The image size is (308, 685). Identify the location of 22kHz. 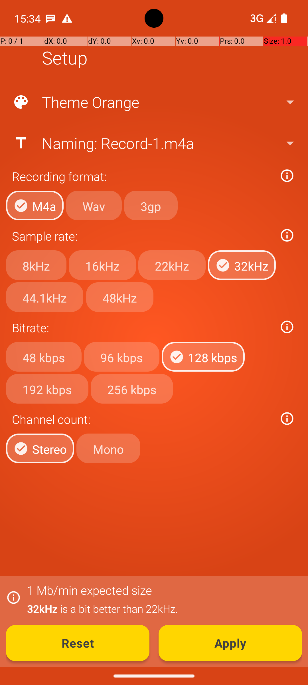
(172, 265).